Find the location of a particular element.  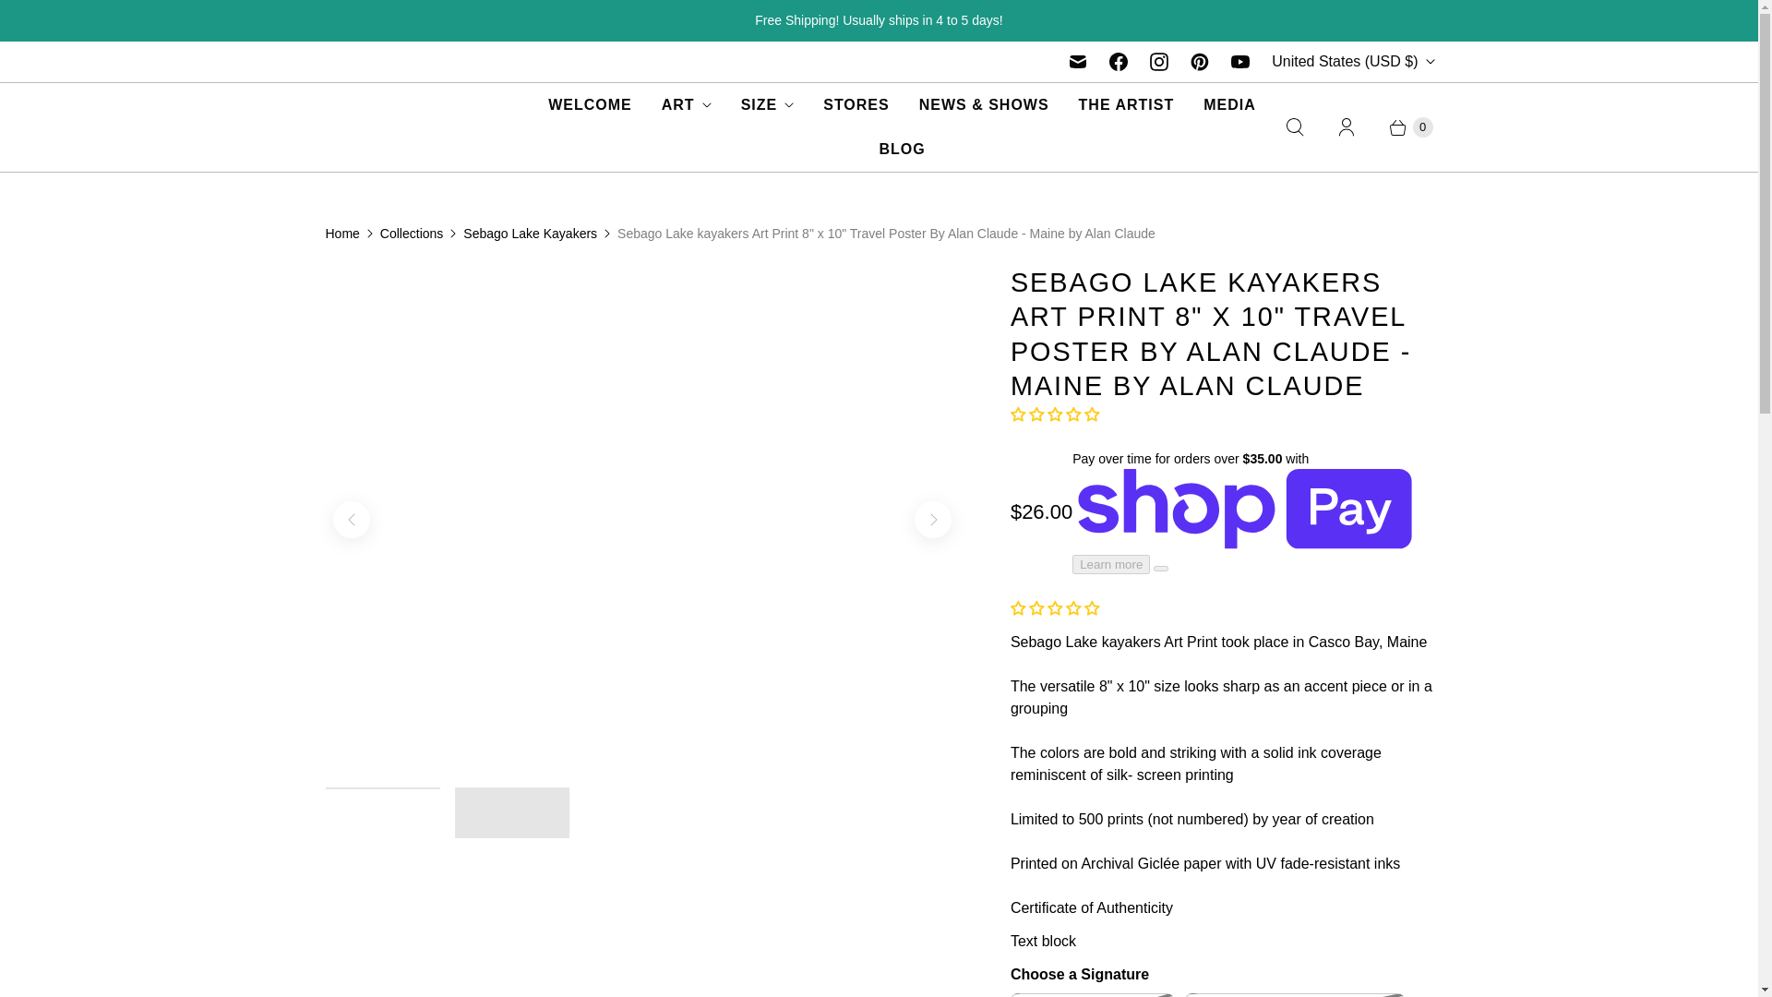

WELCOME is located at coordinates (589, 105).